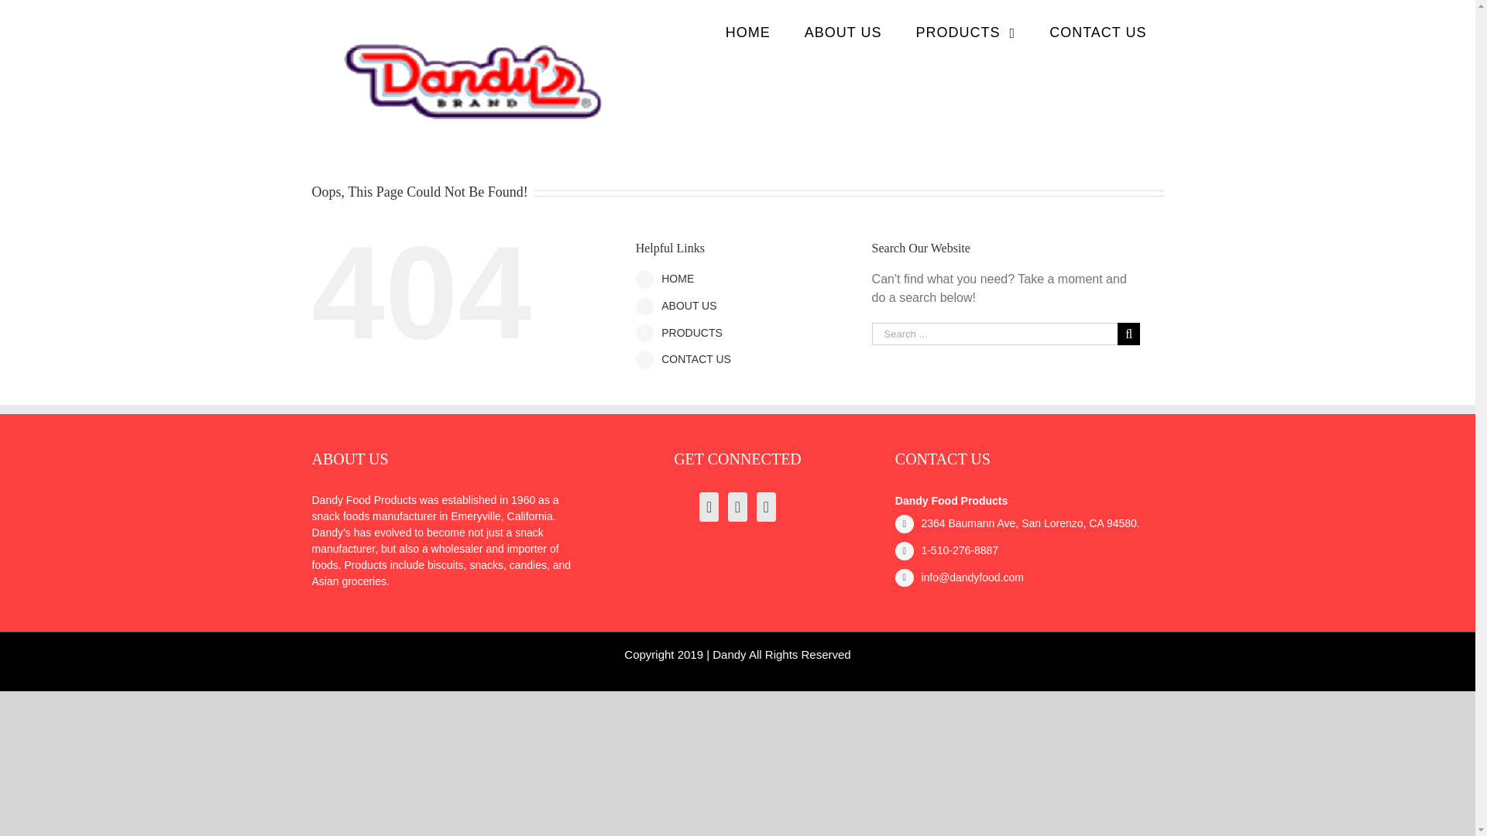 The image size is (1487, 836). I want to click on PRODUCTS, so click(692, 333).